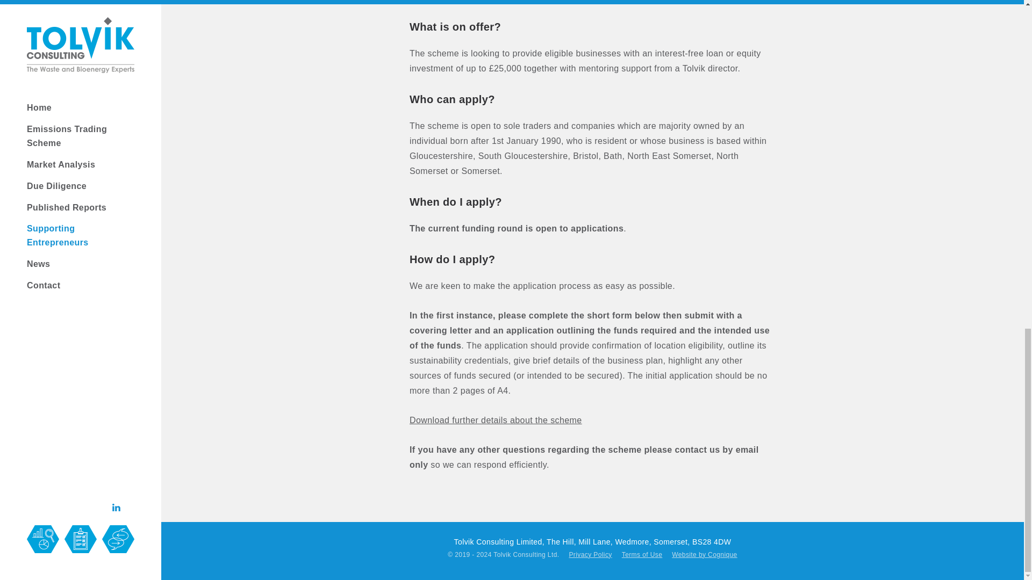  Describe the element at coordinates (496, 420) in the screenshot. I see `Download further details about the scheme` at that location.